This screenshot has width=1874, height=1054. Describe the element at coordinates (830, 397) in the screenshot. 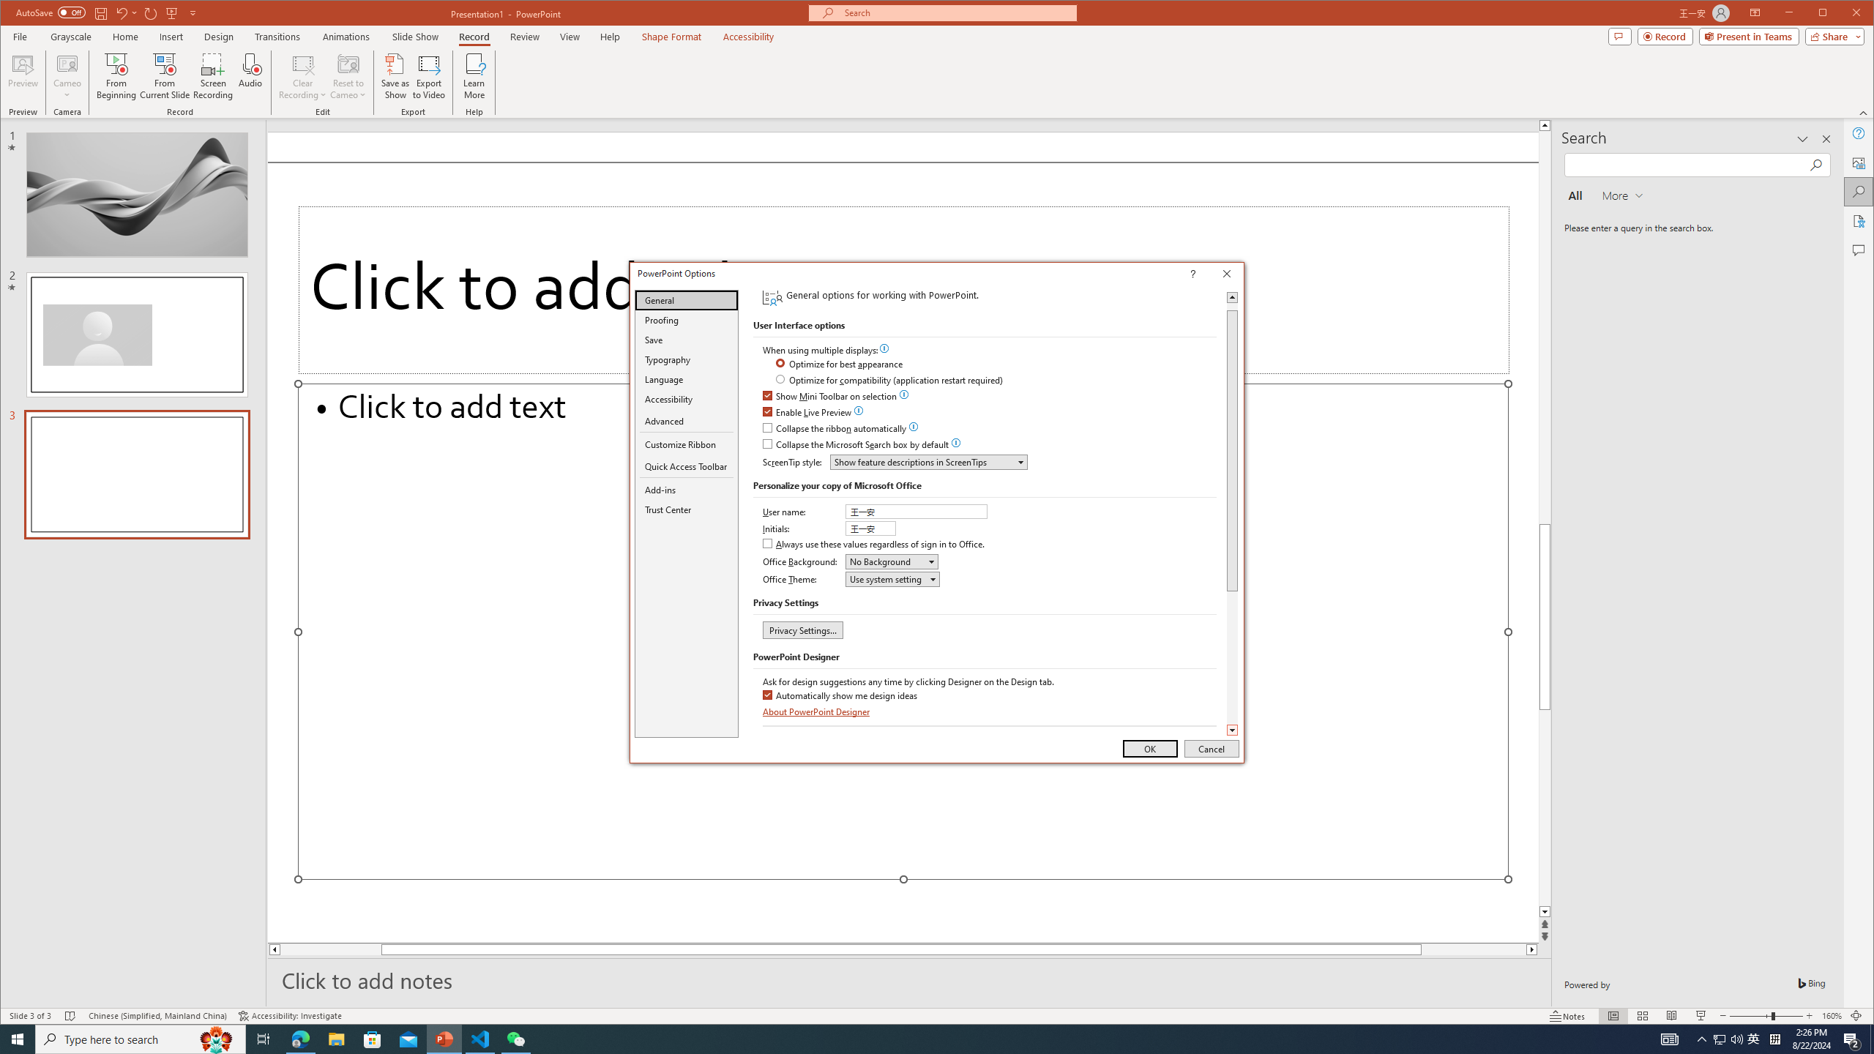

I see `Show Mini Toolbar on selection` at that location.